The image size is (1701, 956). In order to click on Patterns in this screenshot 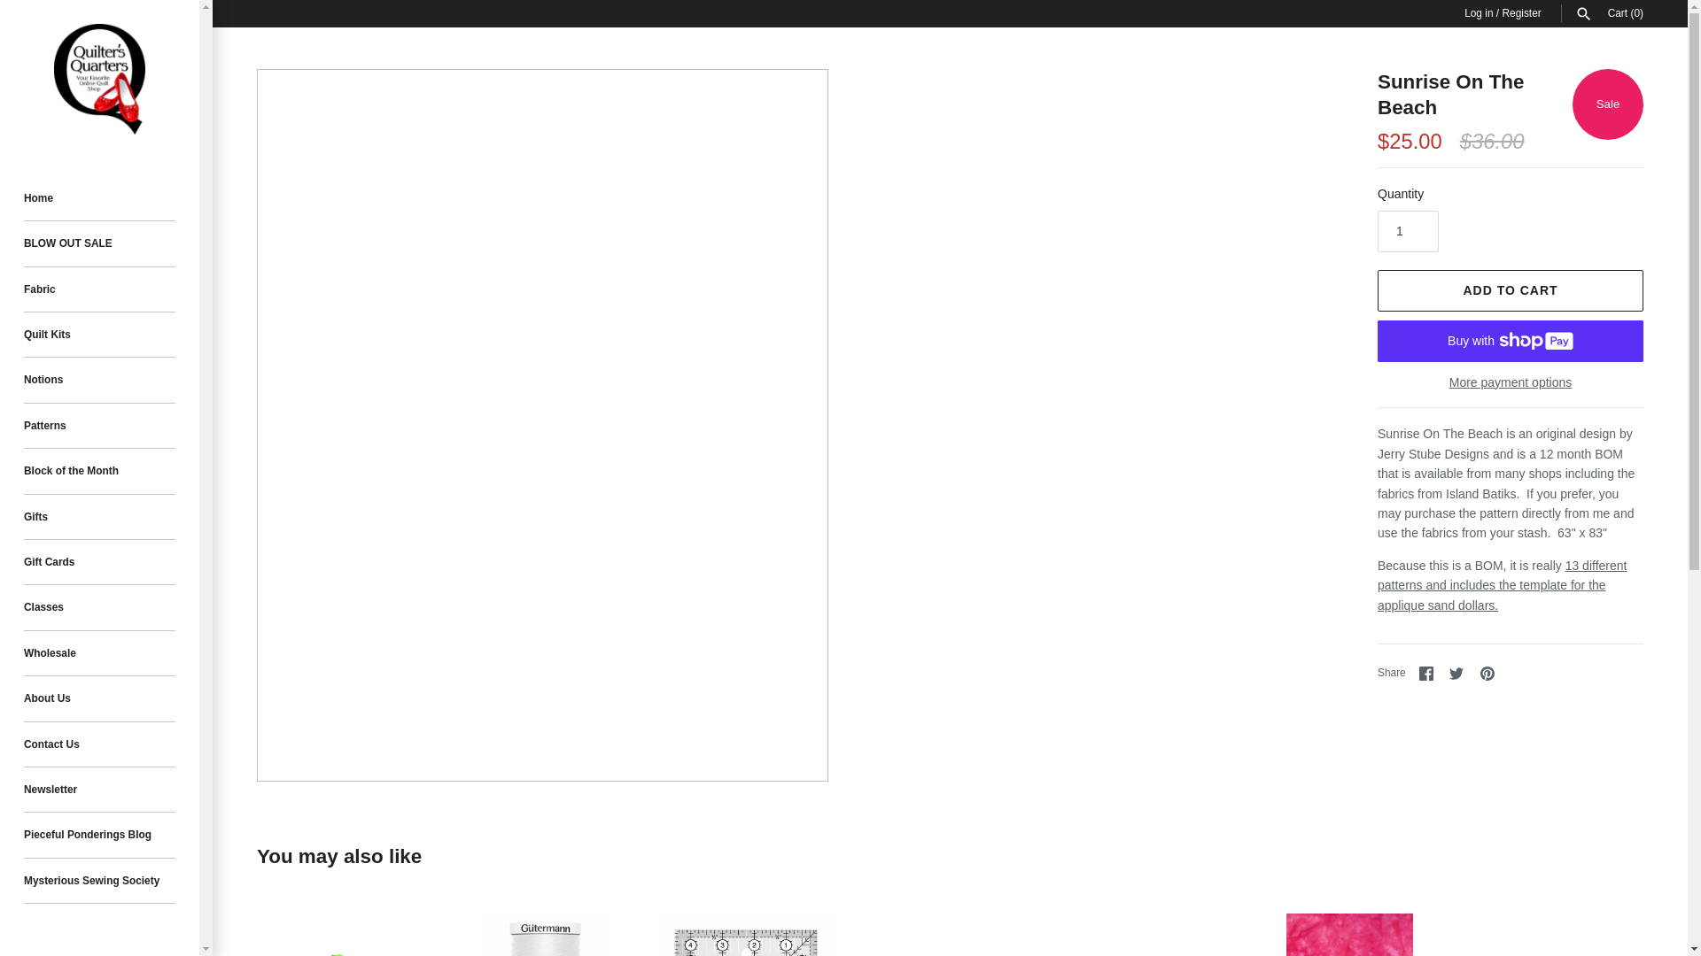, I will do `click(99, 425)`.